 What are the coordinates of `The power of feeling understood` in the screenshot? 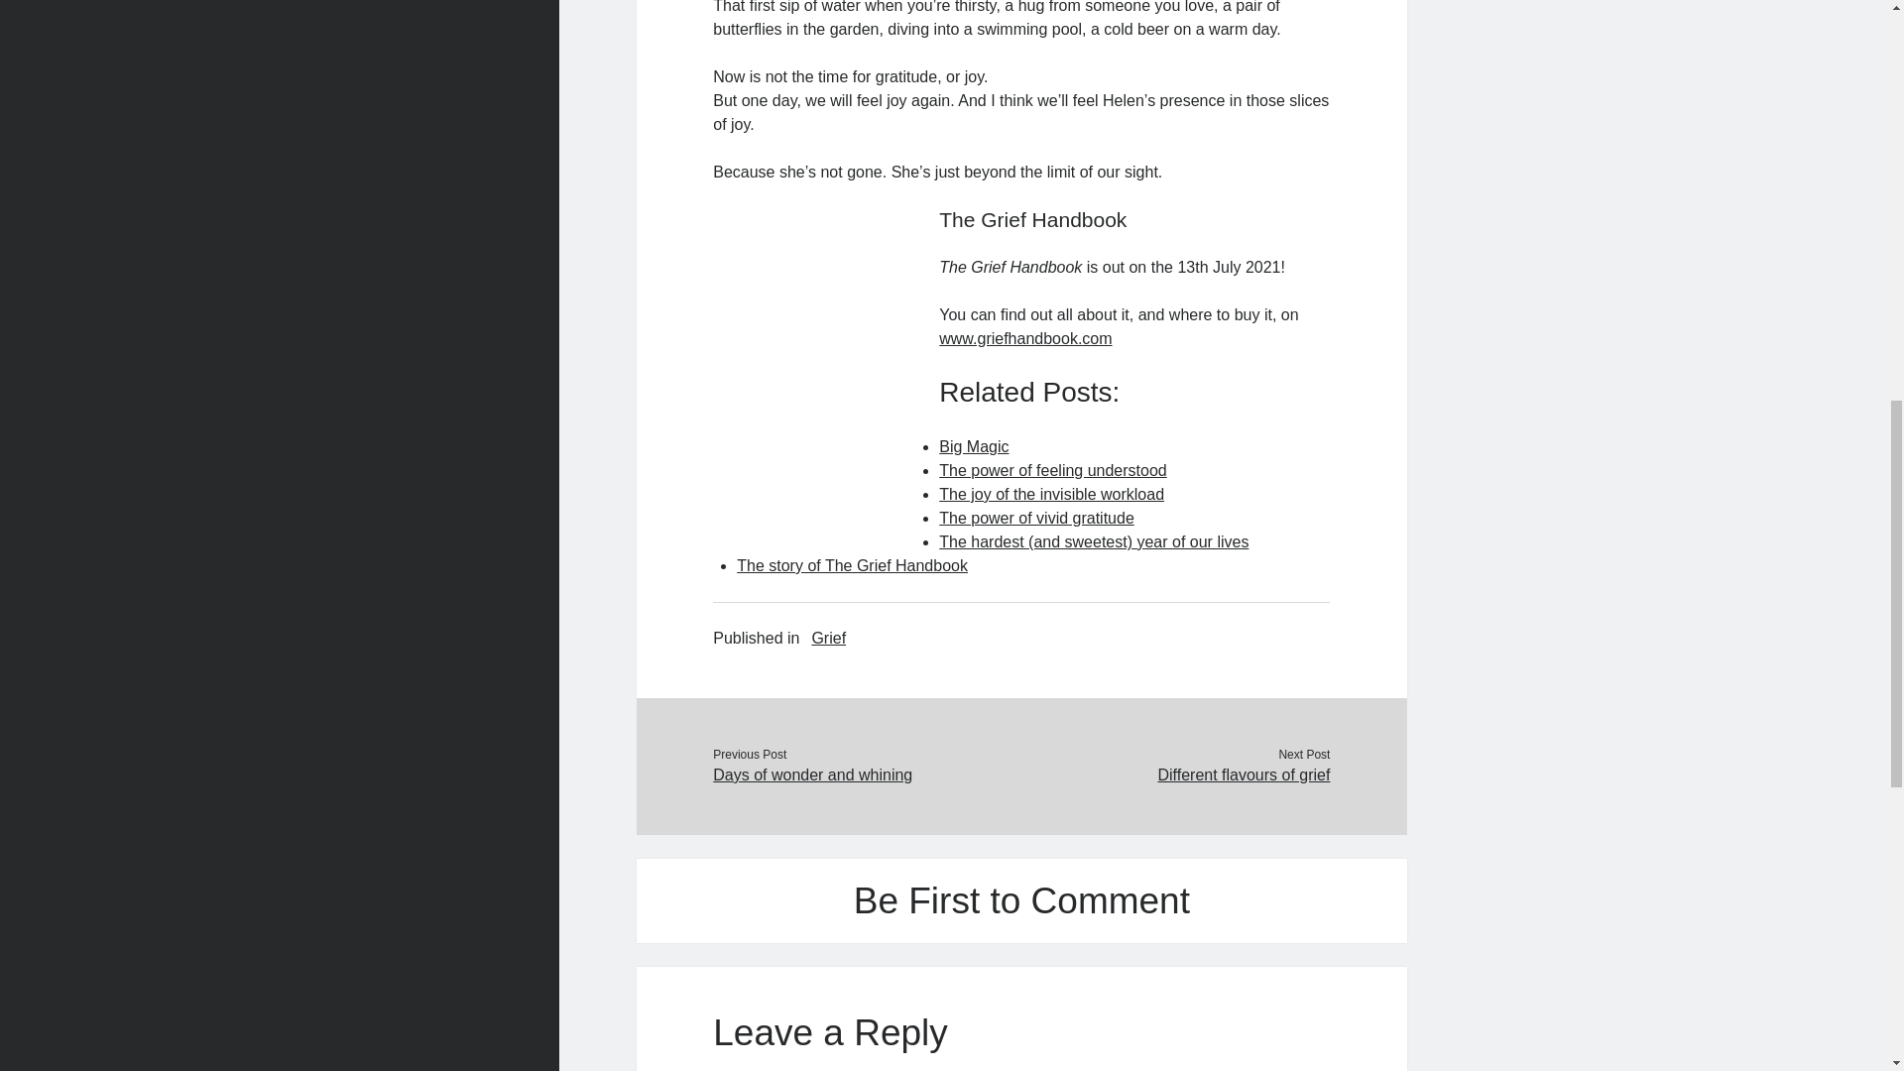 It's located at (1051, 470).